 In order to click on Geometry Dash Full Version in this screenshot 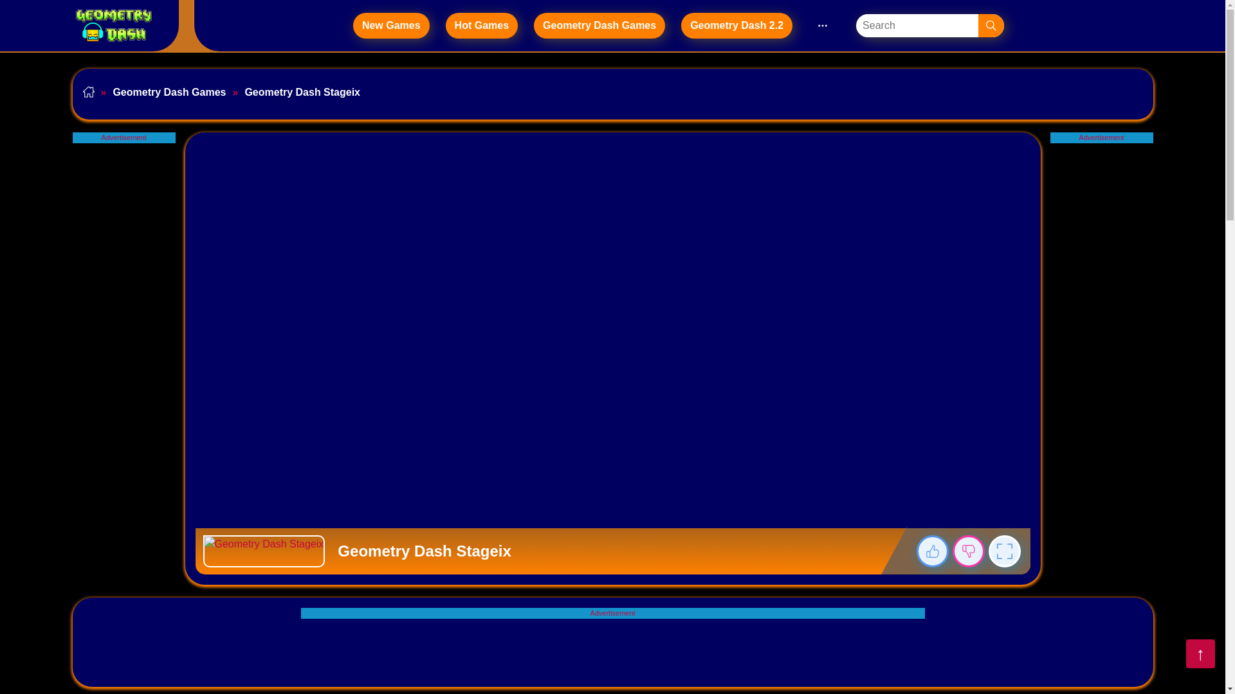, I will do `click(113, 26)`.